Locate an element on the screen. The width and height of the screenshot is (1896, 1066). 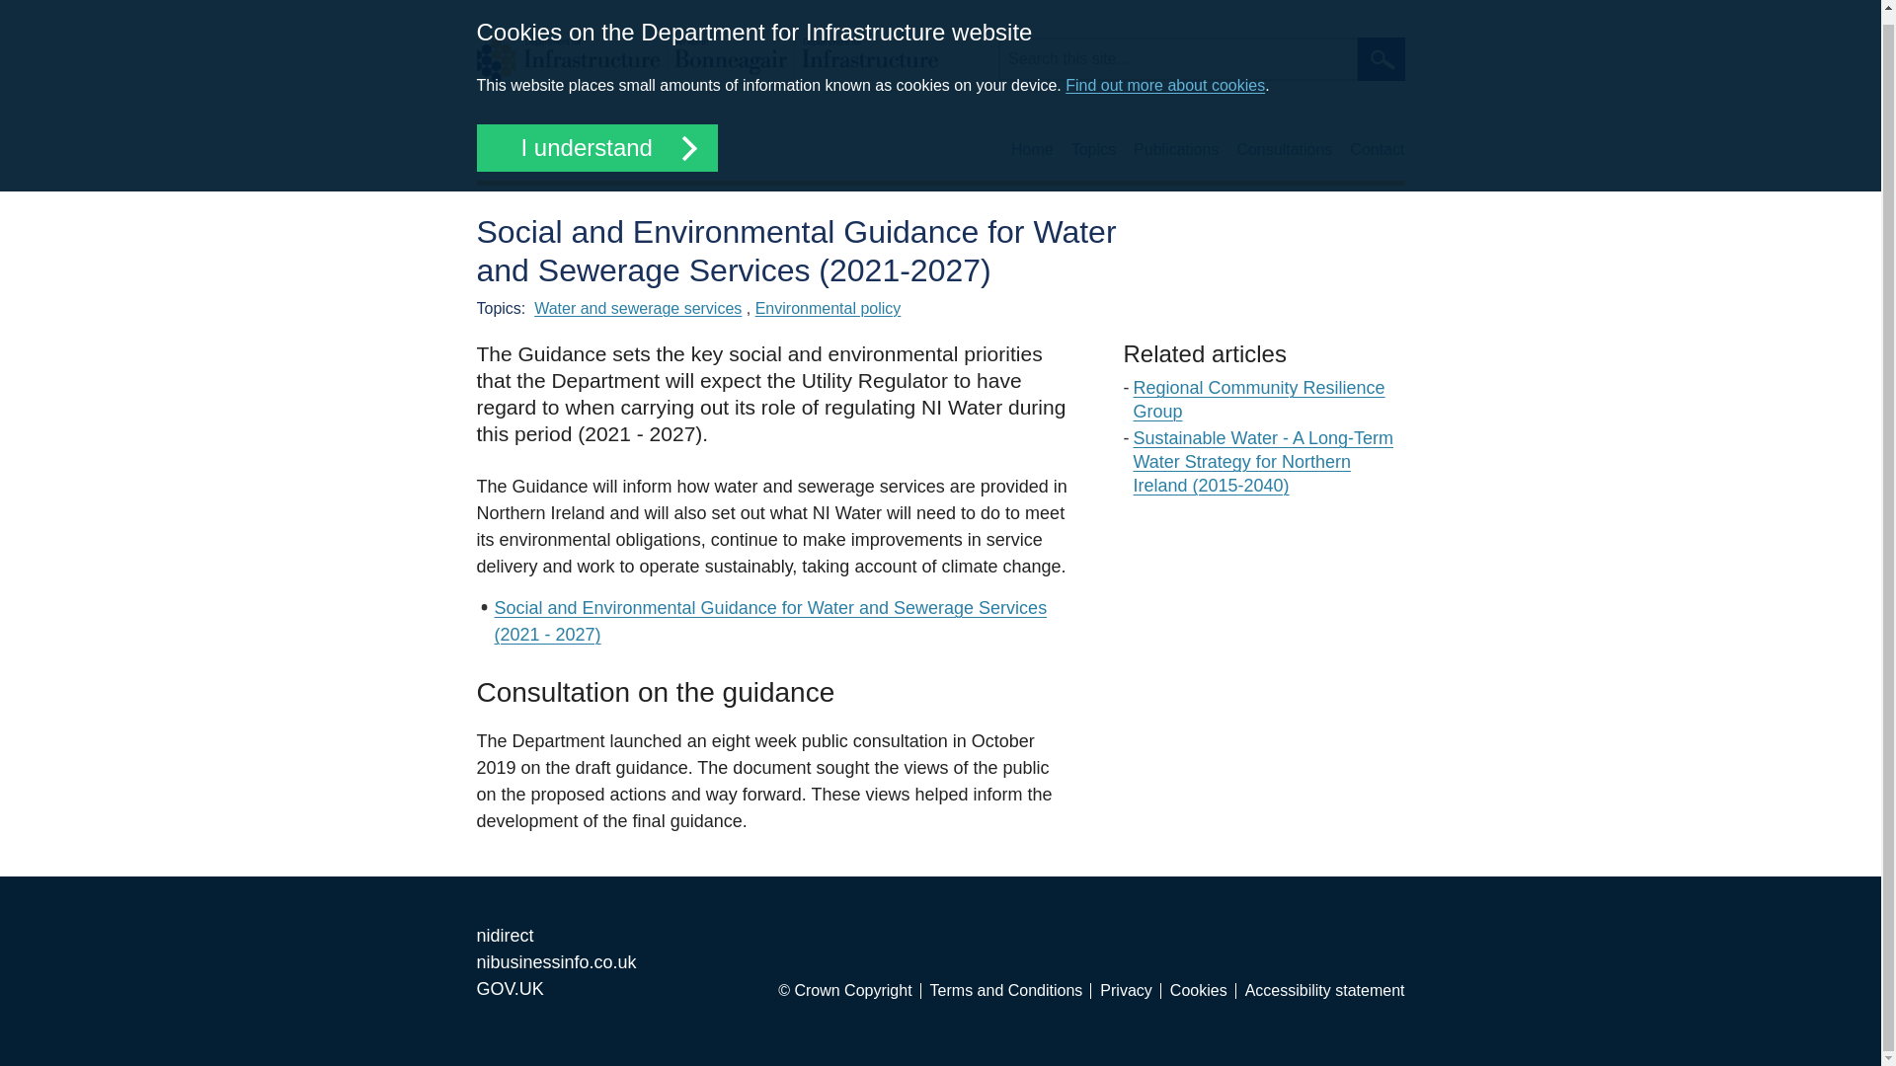
Home is located at coordinates (1032, 150).